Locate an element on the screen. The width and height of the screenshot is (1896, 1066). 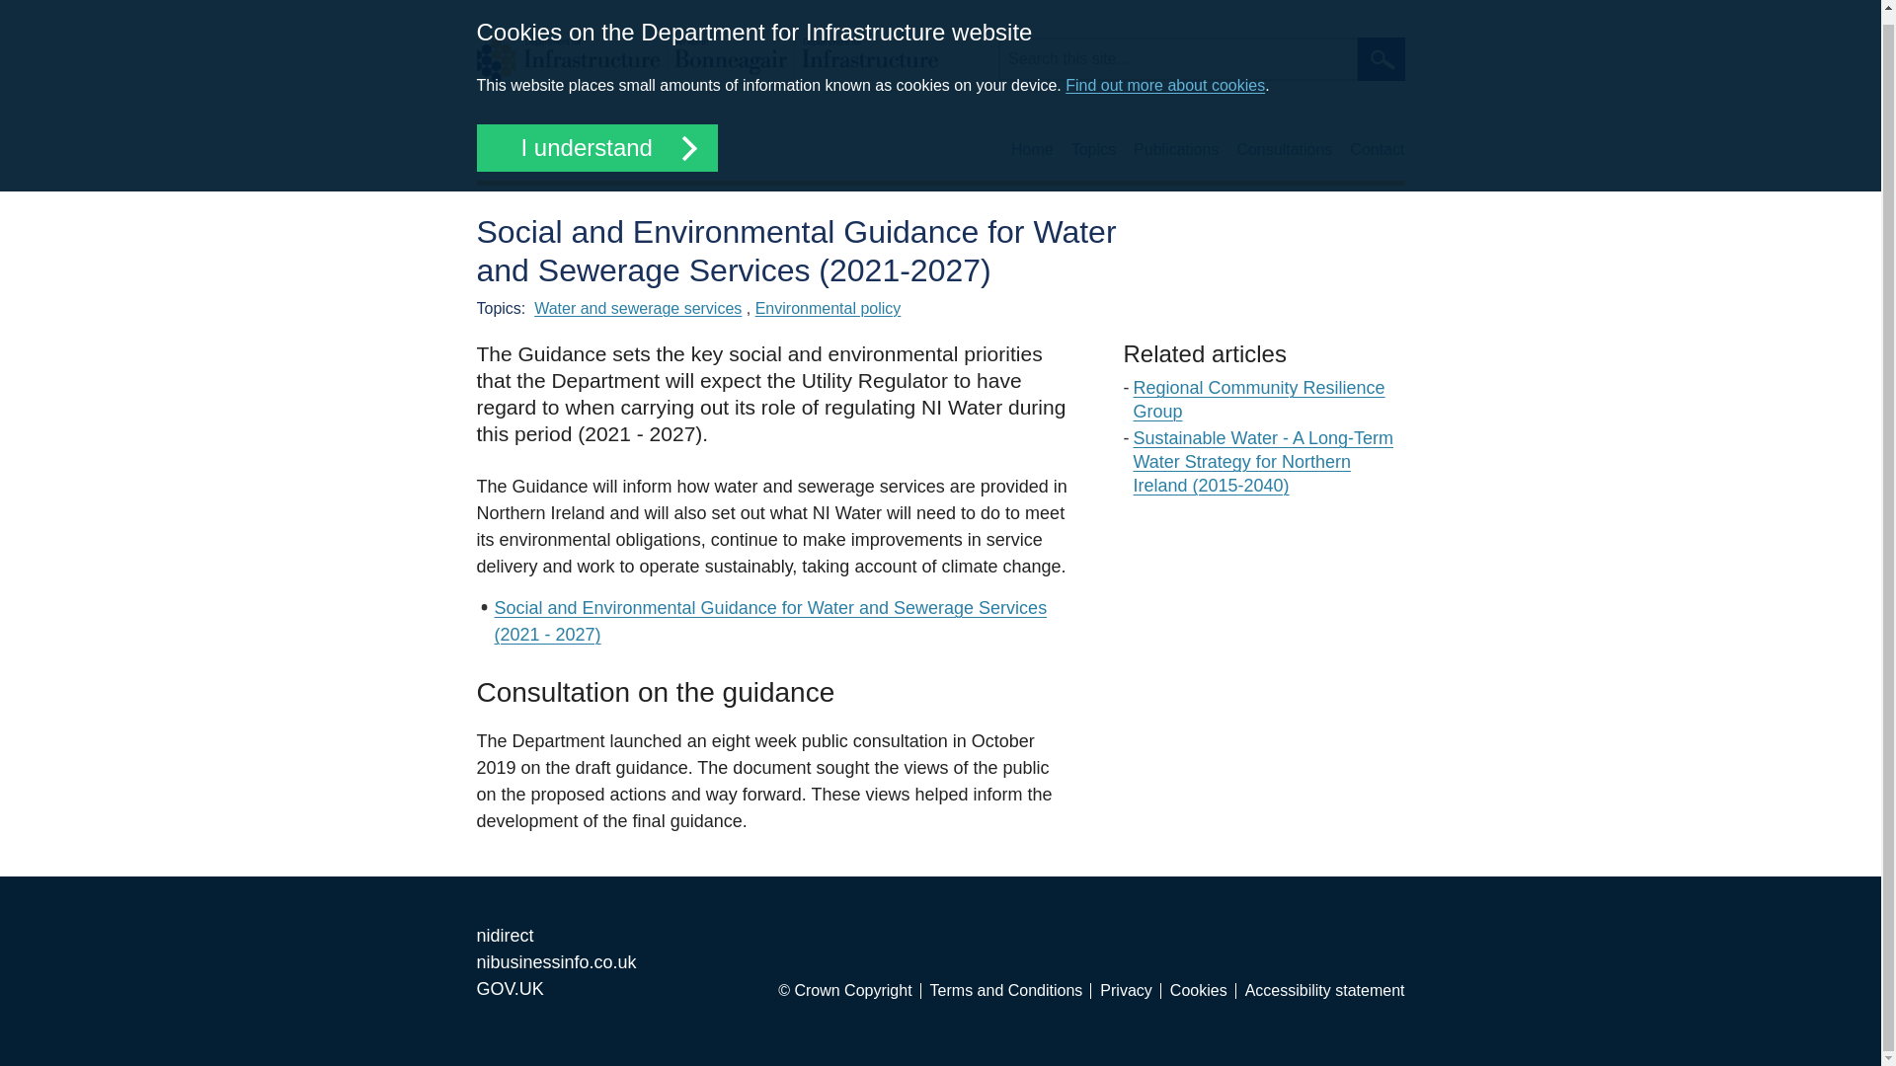
Home is located at coordinates (1032, 150).